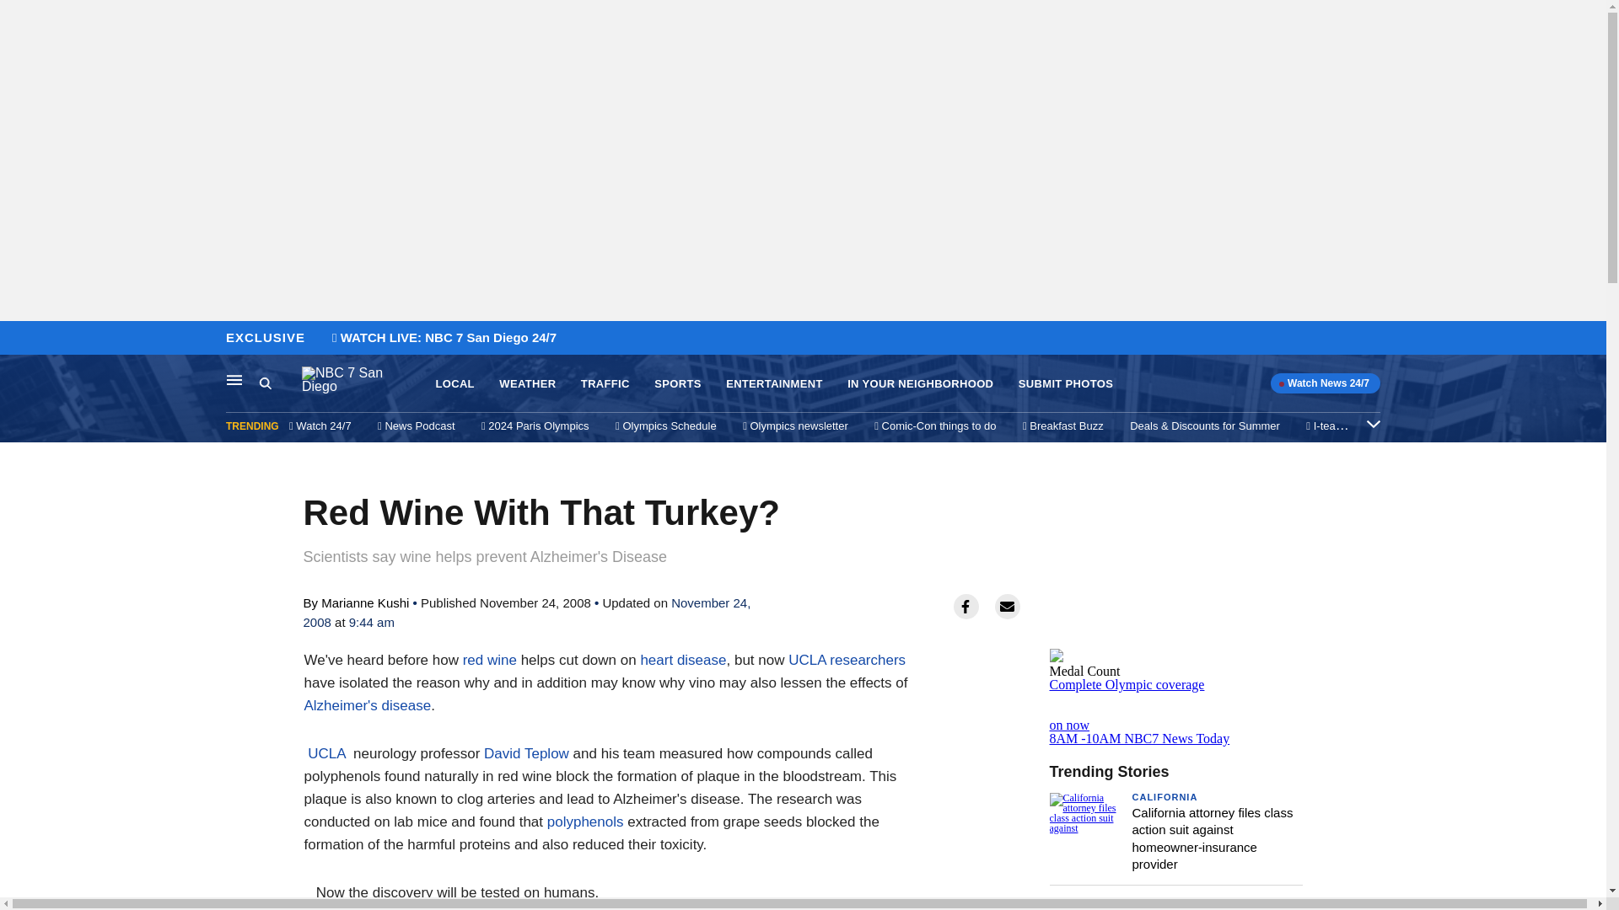 The height and width of the screenshot is (910, 1619). Describe the element at coordinates (367, 705) in the screenshot. I see `Alzheimer's disease` at that location.